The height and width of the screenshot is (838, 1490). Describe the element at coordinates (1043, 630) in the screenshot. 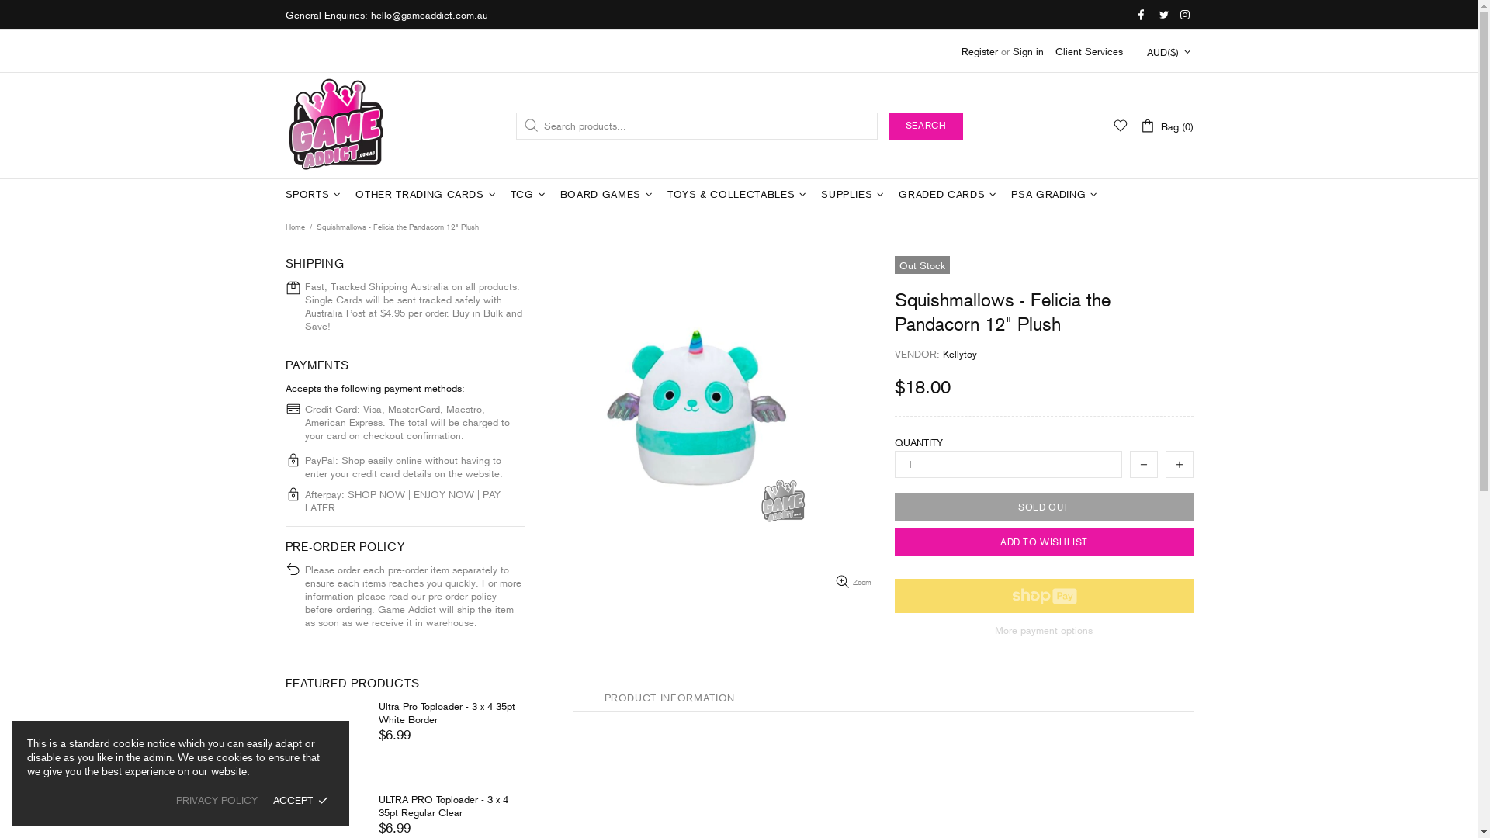

I see `More payment options` at that location.